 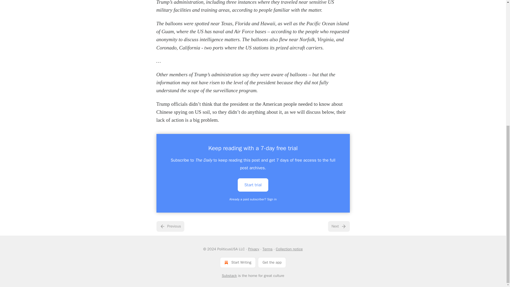 What do you see at coordinates (253, 185) in the screenshot?
I see `Start trial` at bounding box center [253, 185].